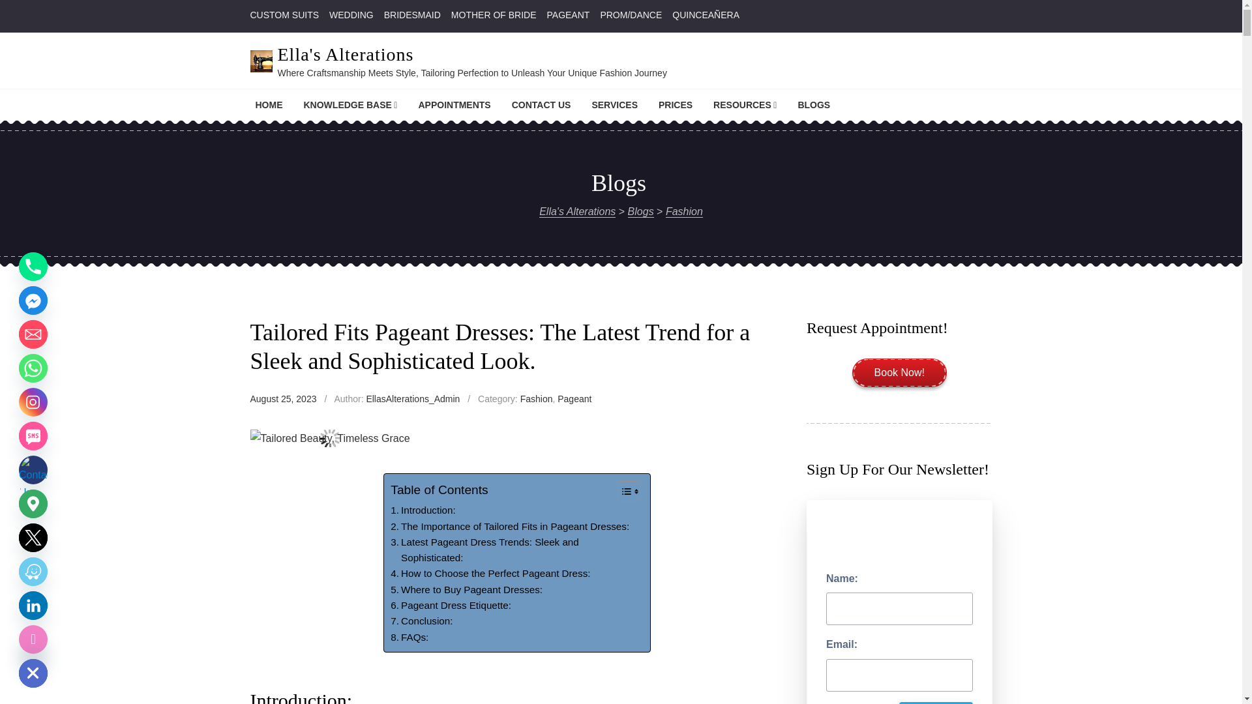  I want to click on FAQs:, so click(410, 638).